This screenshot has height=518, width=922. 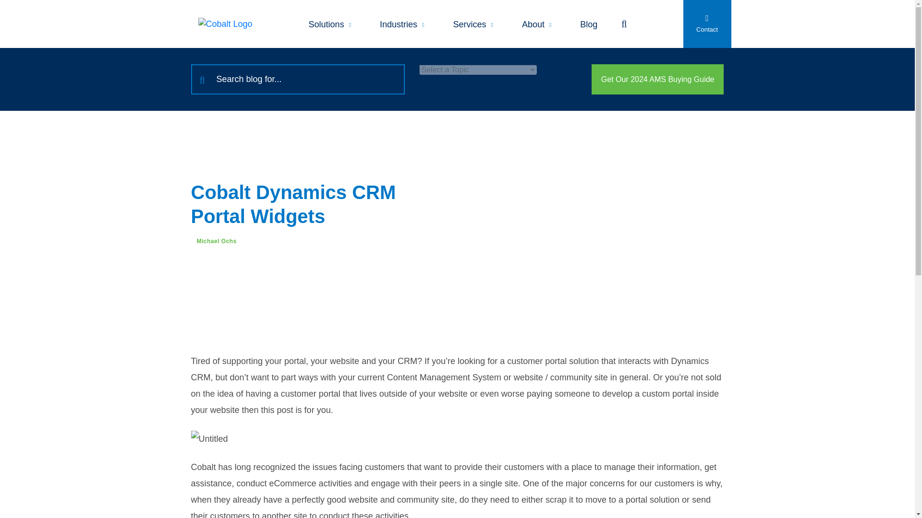 What do you see at coordinates (329, 24) in the screenshot?
I see `Solutions` at bounding box center [329, 24].